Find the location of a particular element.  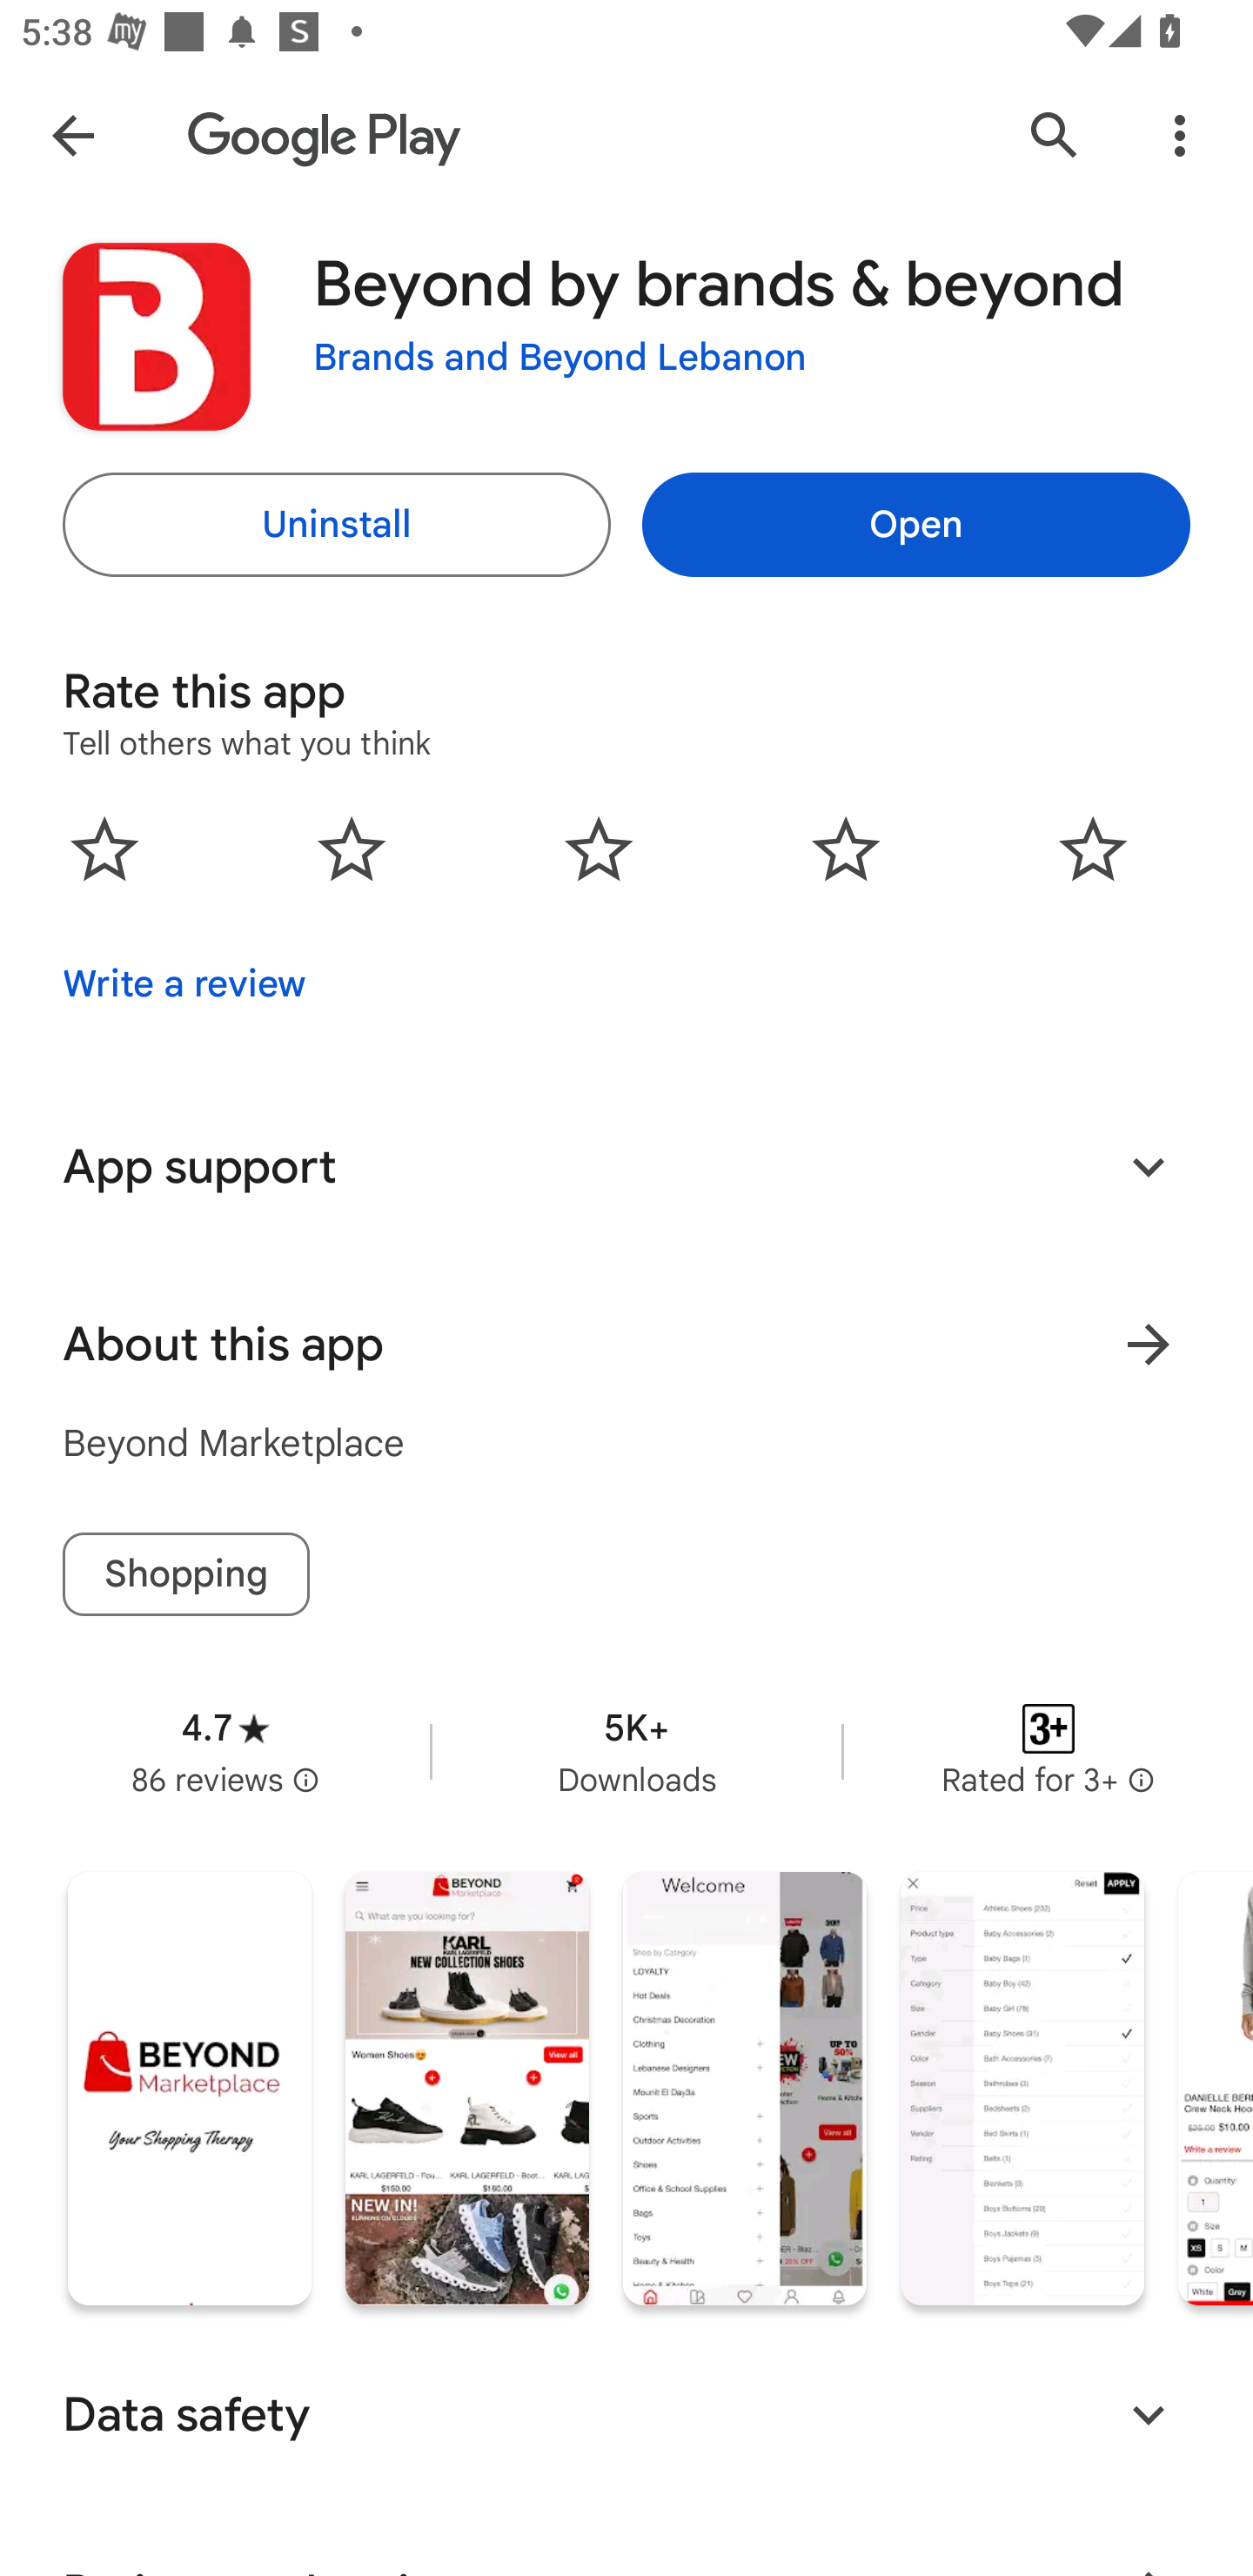

Uninstall is located at coordinates (337, 524).